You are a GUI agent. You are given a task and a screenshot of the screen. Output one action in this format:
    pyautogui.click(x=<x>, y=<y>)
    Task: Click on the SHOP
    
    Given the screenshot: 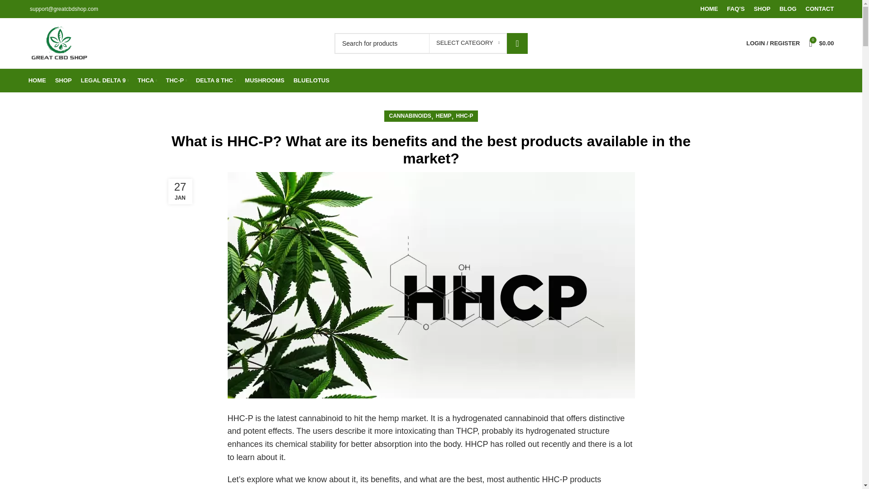 What is the action you would take?
    pyautogui.click(x=761, y=9)
    